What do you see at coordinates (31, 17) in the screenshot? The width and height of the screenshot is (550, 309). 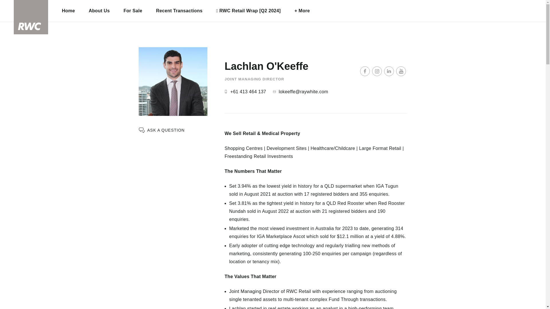 I see `RWC Retail` at bounding box center [31, 17].